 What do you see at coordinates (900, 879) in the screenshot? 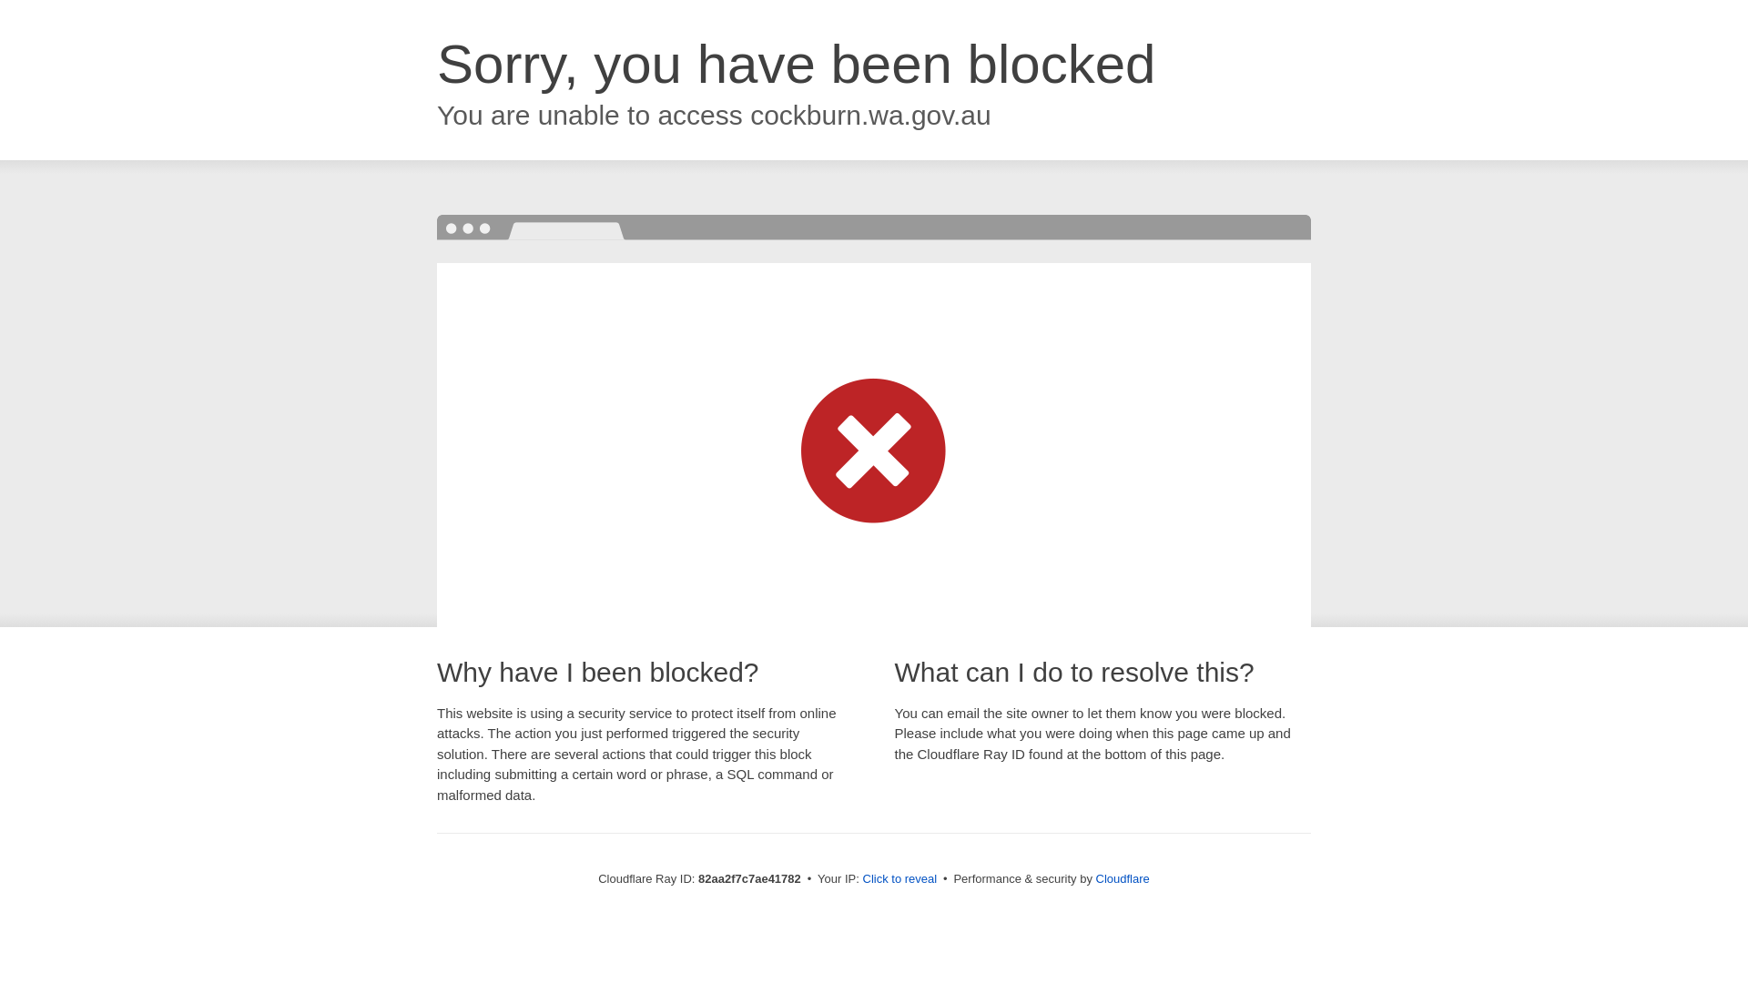
I see `Click to reveal` at bounding box center [900, 879].